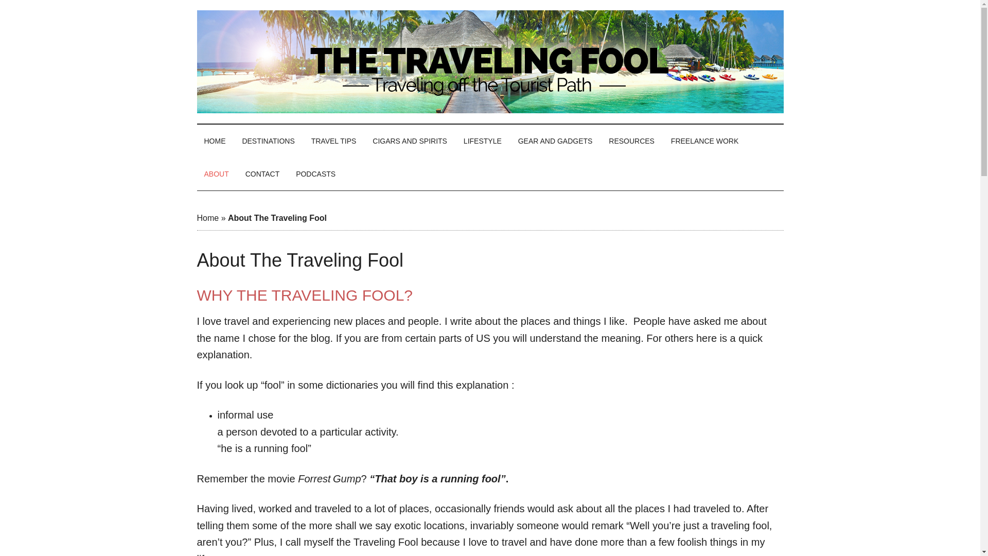 This screenshot has height=556, width=988. What do you see at coordinates (315, 174) in the screenshot?
I see `PODCASTS` at bounding box center [315, 174].